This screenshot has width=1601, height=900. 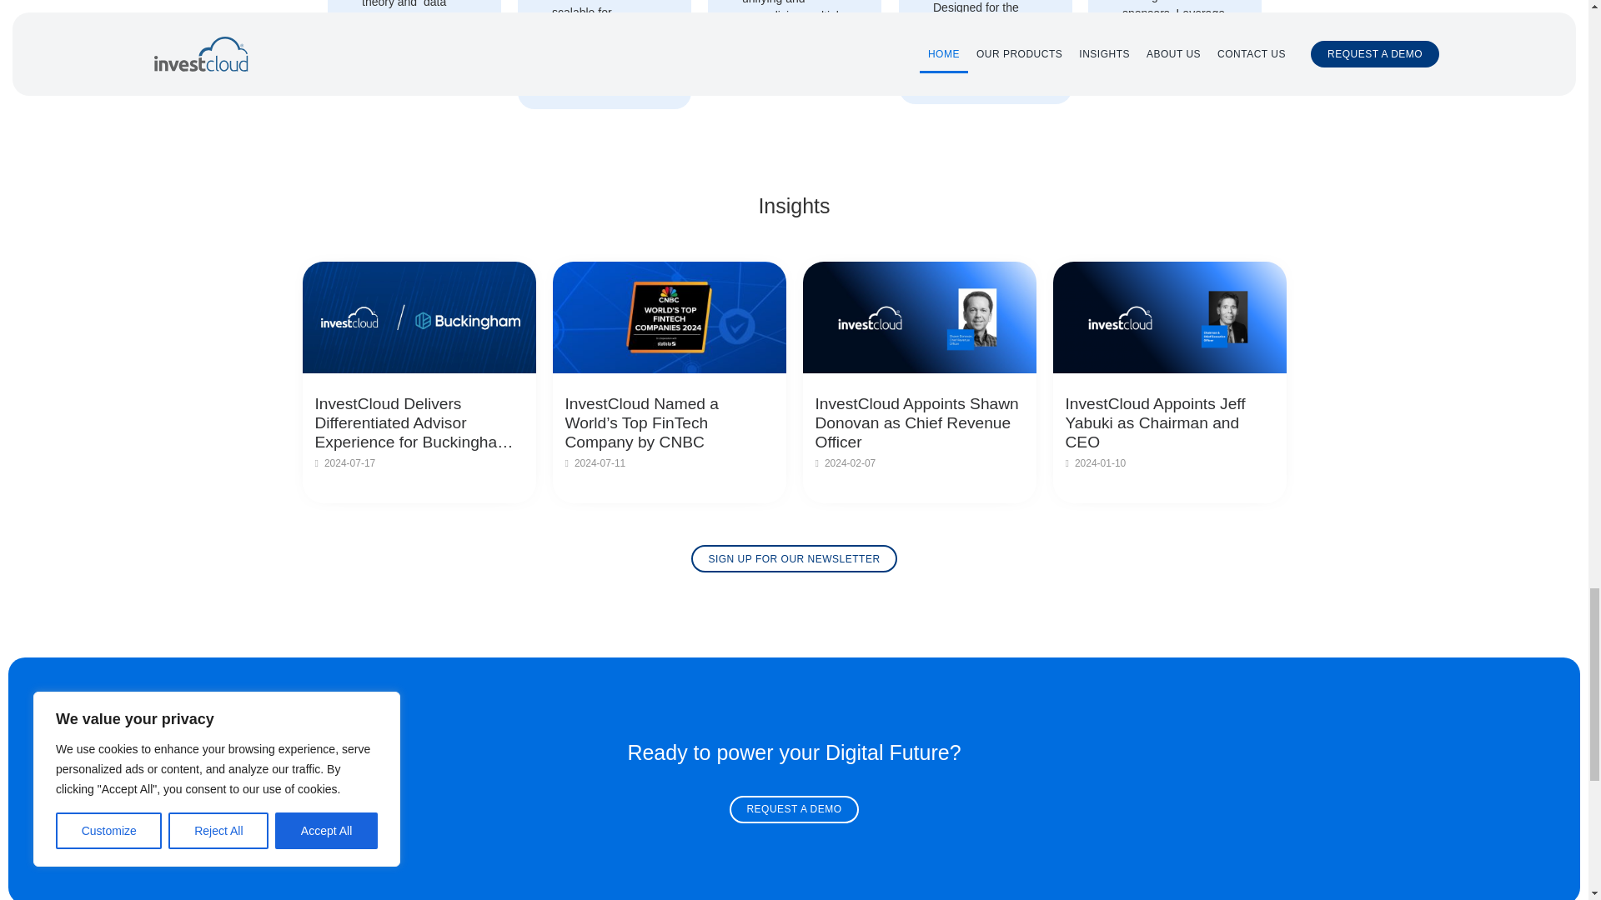 What do you see at coordinates (1170, 423) in the screenshot?
I see `InvestCloud Appoints Jeff Yabuki as Chairman and CEO` at bounding box center [1170, 423].